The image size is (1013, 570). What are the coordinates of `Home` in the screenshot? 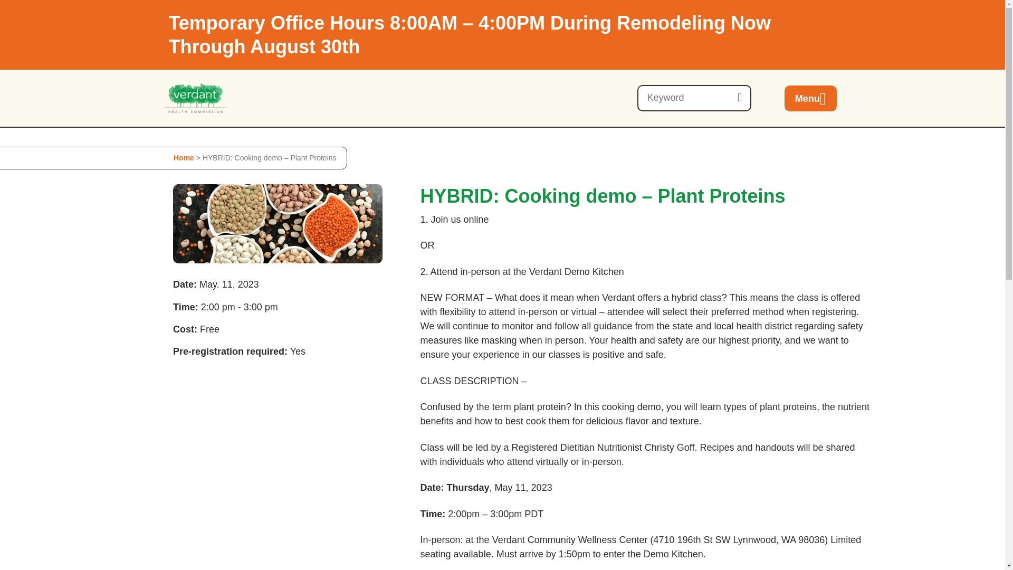 It's located at (184, 157).